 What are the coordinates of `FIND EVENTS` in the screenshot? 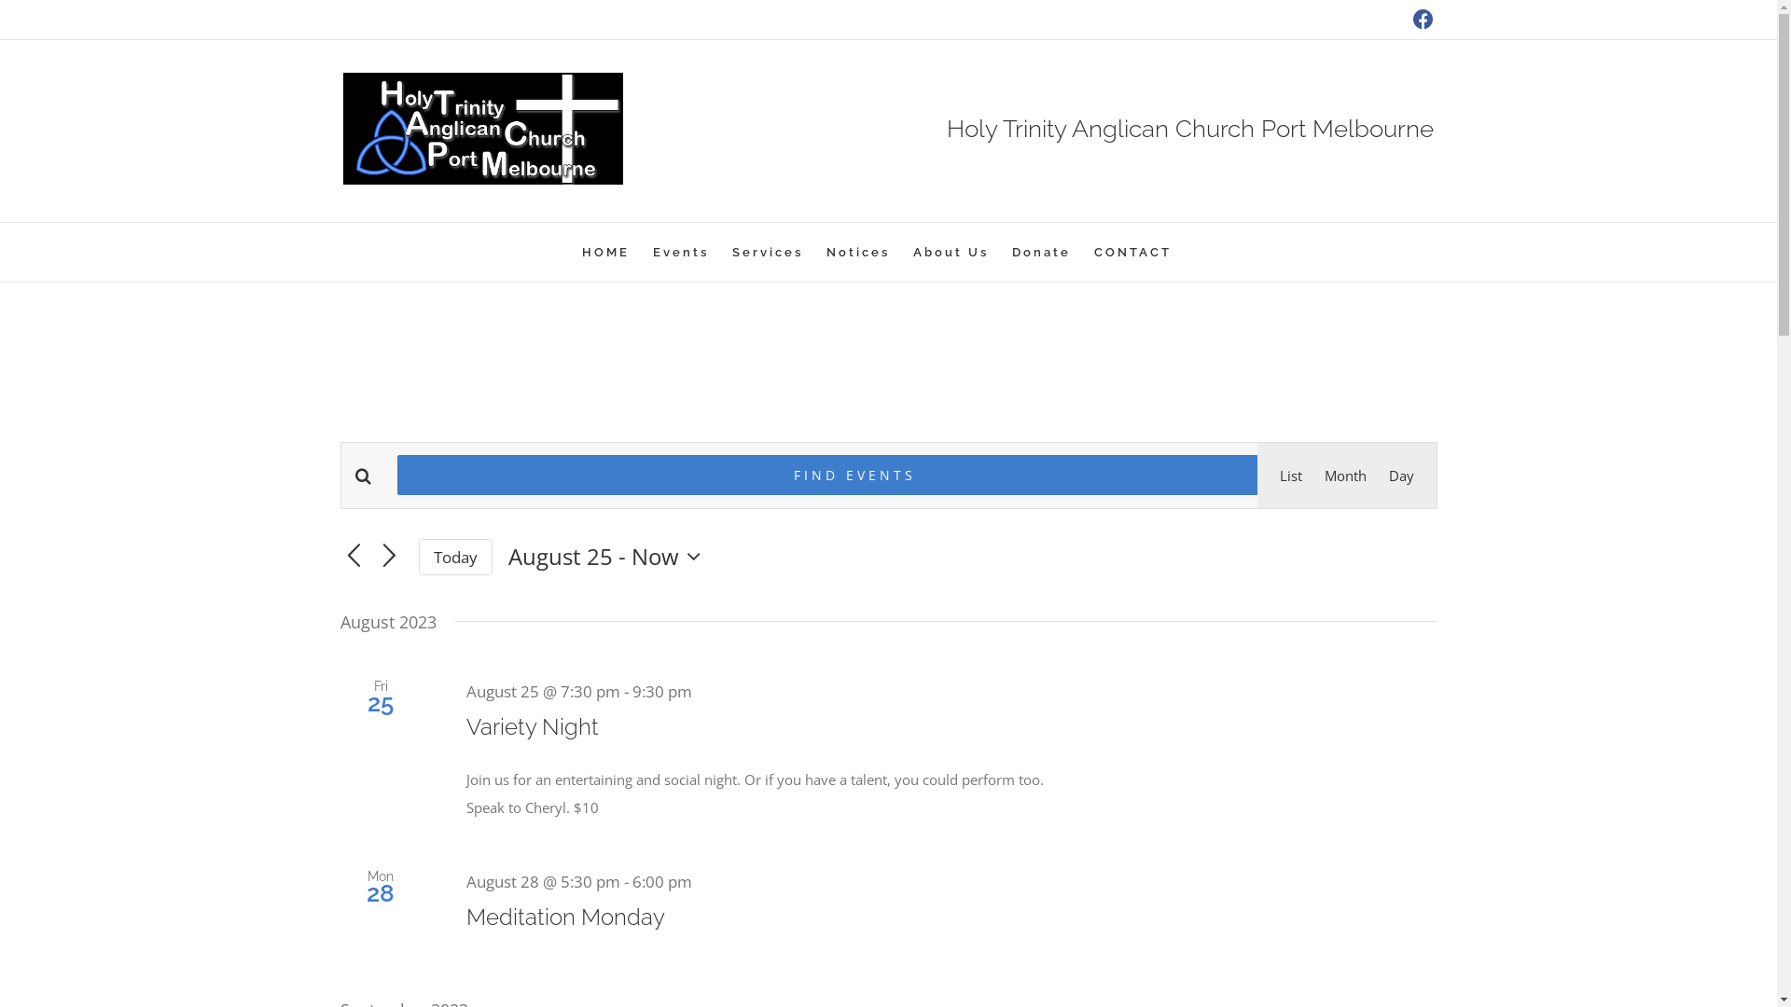 It's located at (855, 476).